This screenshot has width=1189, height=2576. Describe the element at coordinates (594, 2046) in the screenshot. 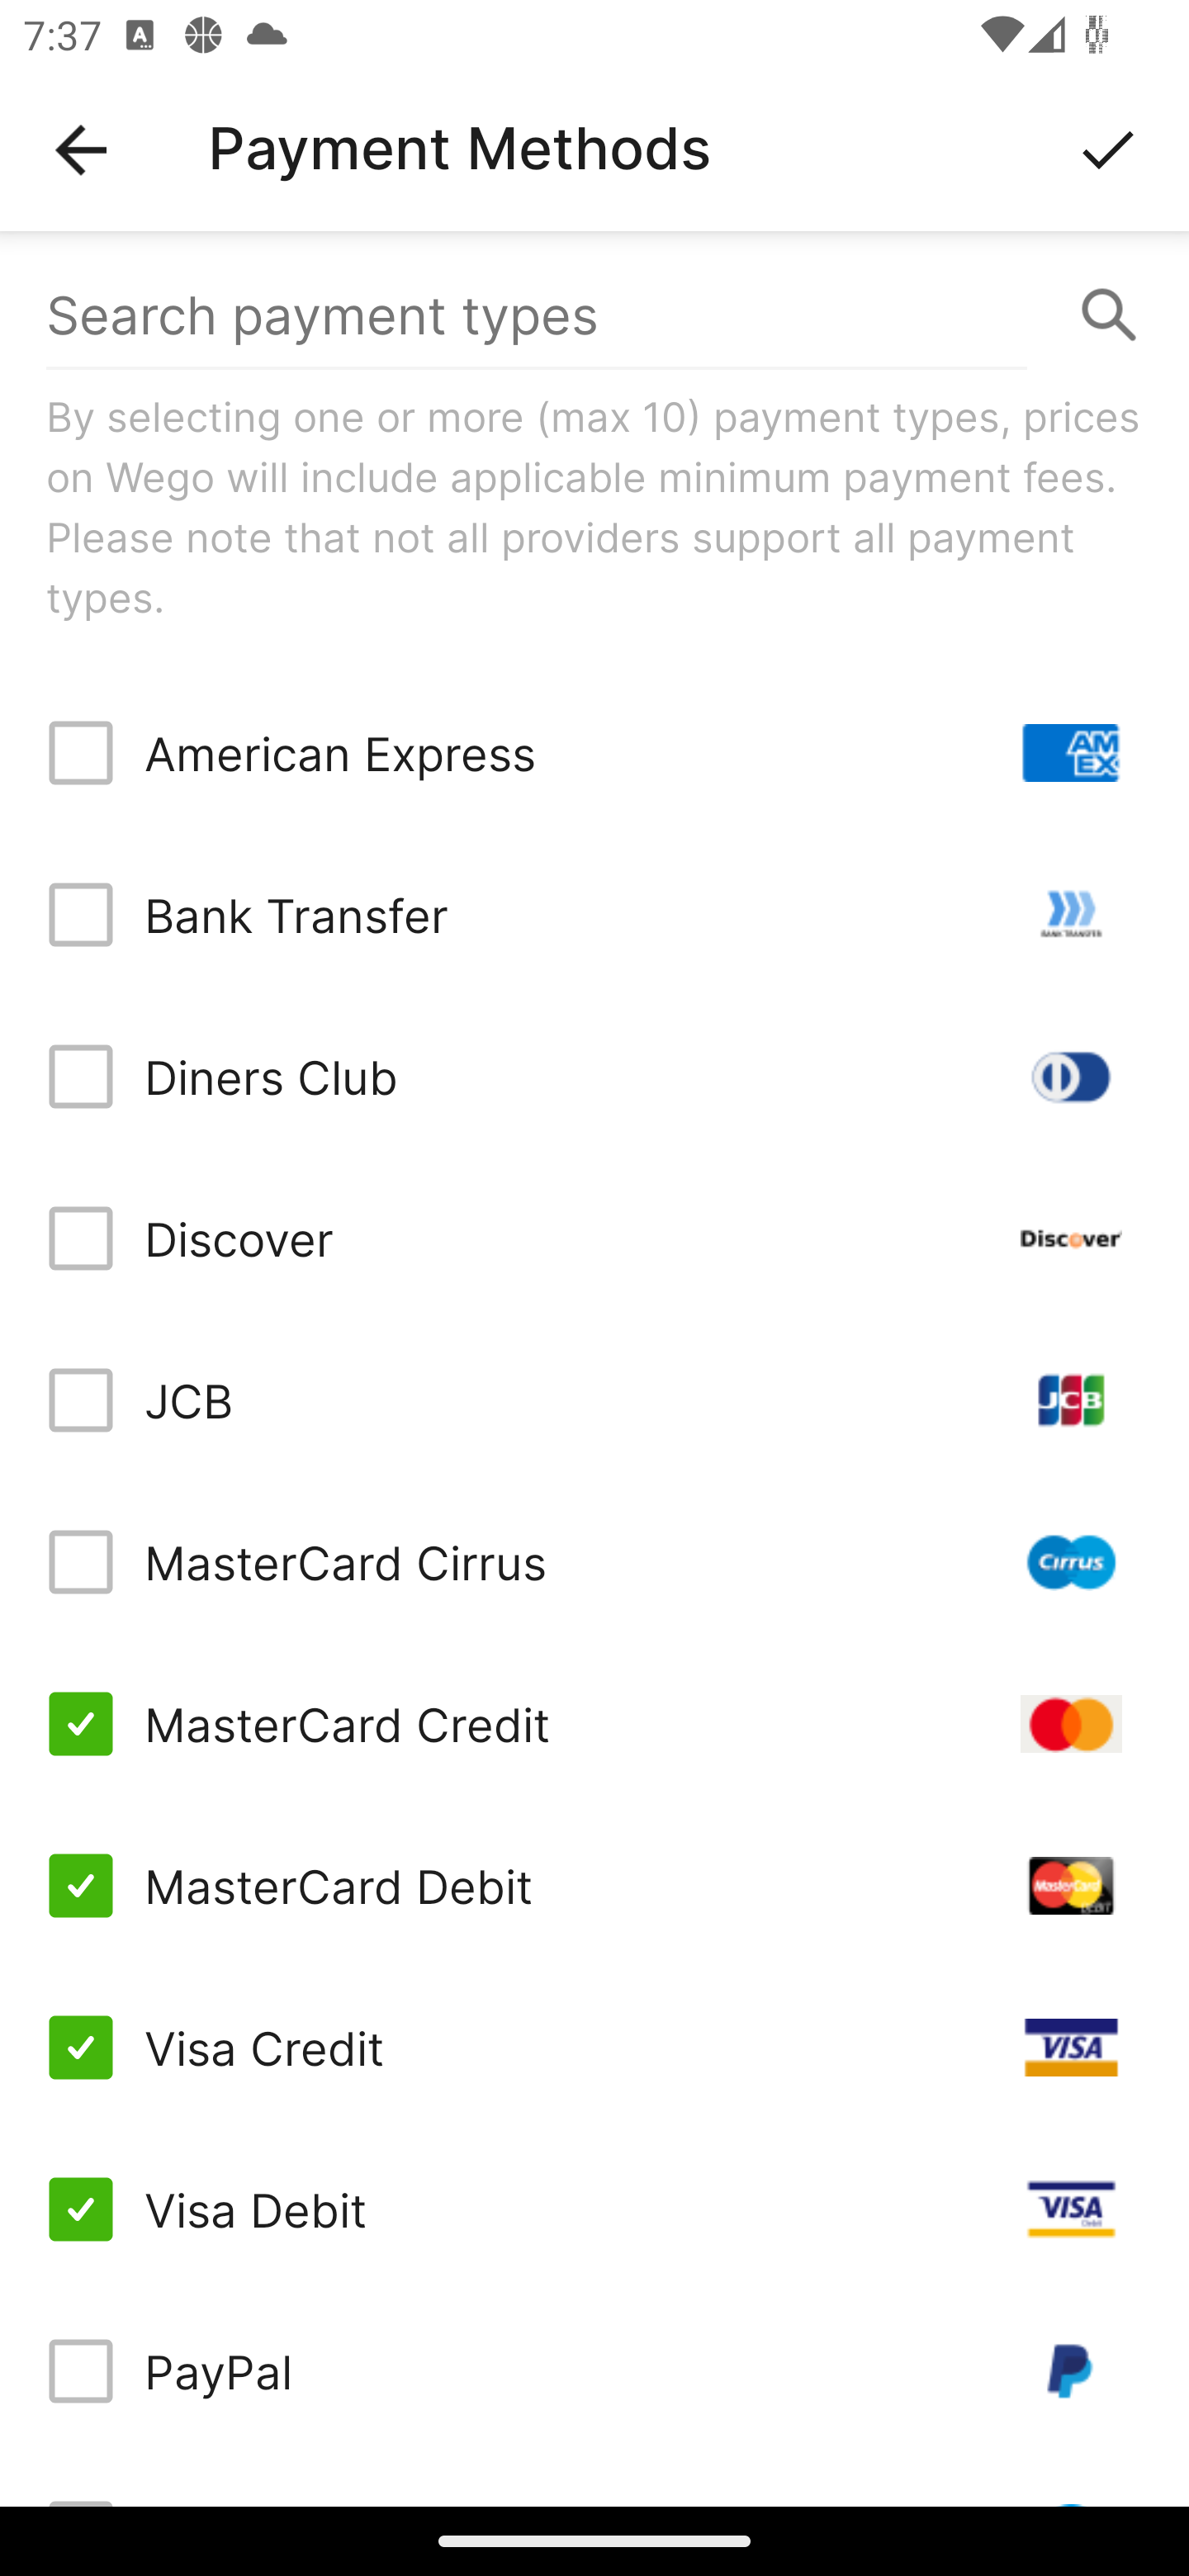

I see `Visa Credit` at that location.